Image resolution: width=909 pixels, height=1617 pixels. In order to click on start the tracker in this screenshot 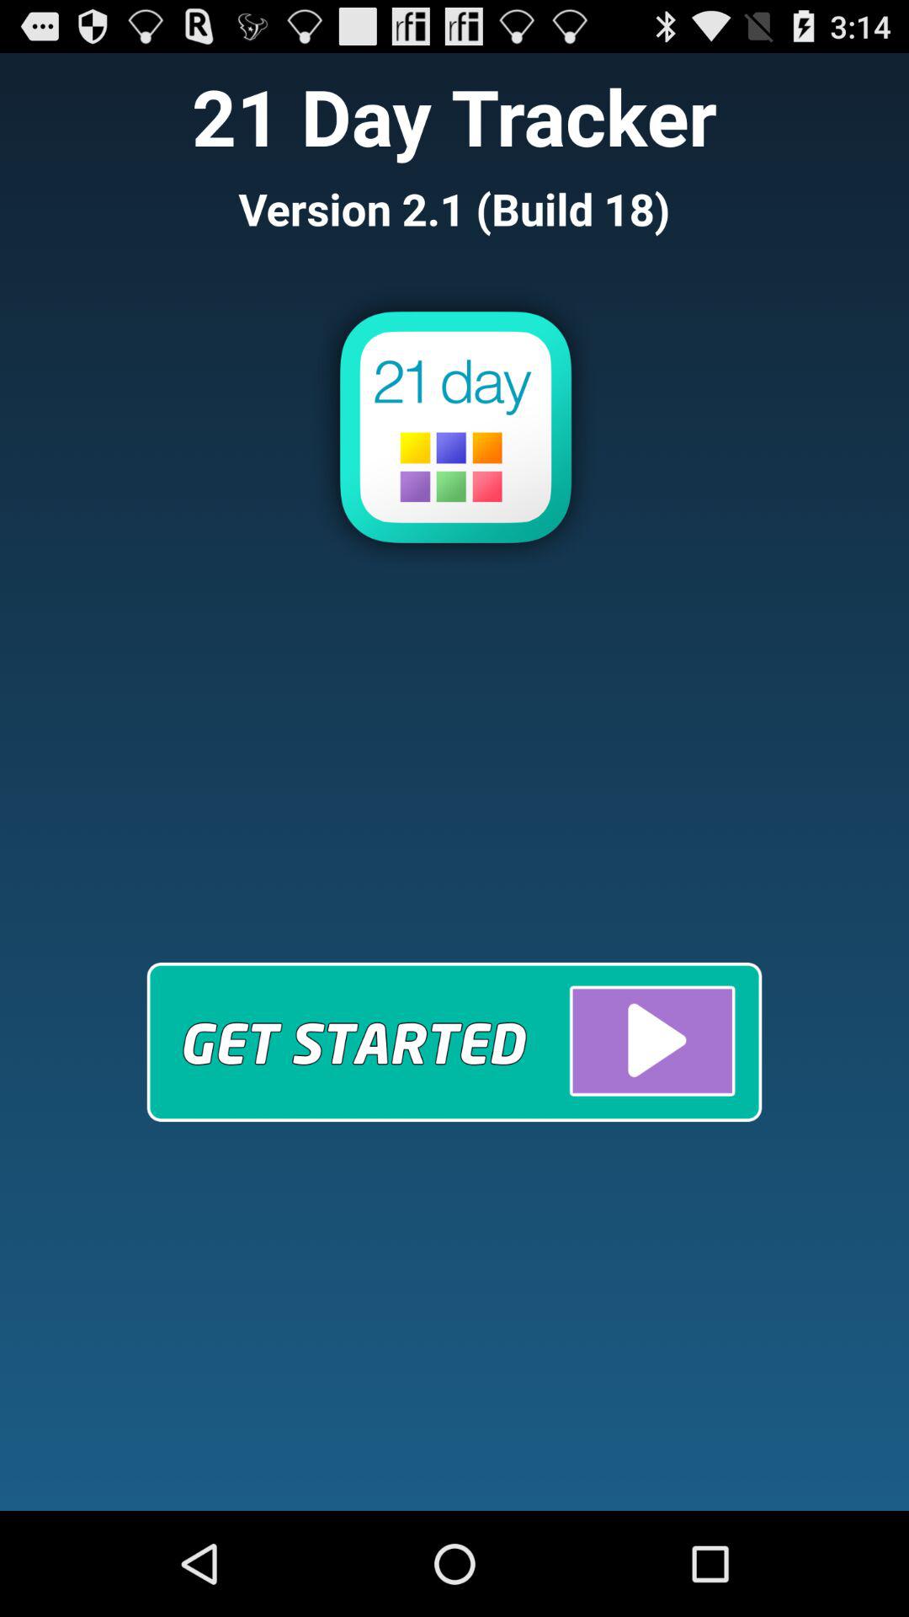, I will do `click(454, 1041)`.